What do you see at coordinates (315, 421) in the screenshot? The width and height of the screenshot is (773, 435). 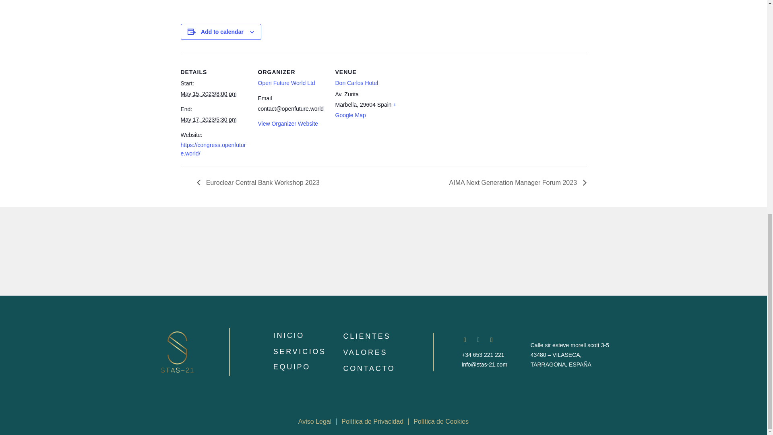 I see `Aviso Legal` at bounding box center [315, 421].